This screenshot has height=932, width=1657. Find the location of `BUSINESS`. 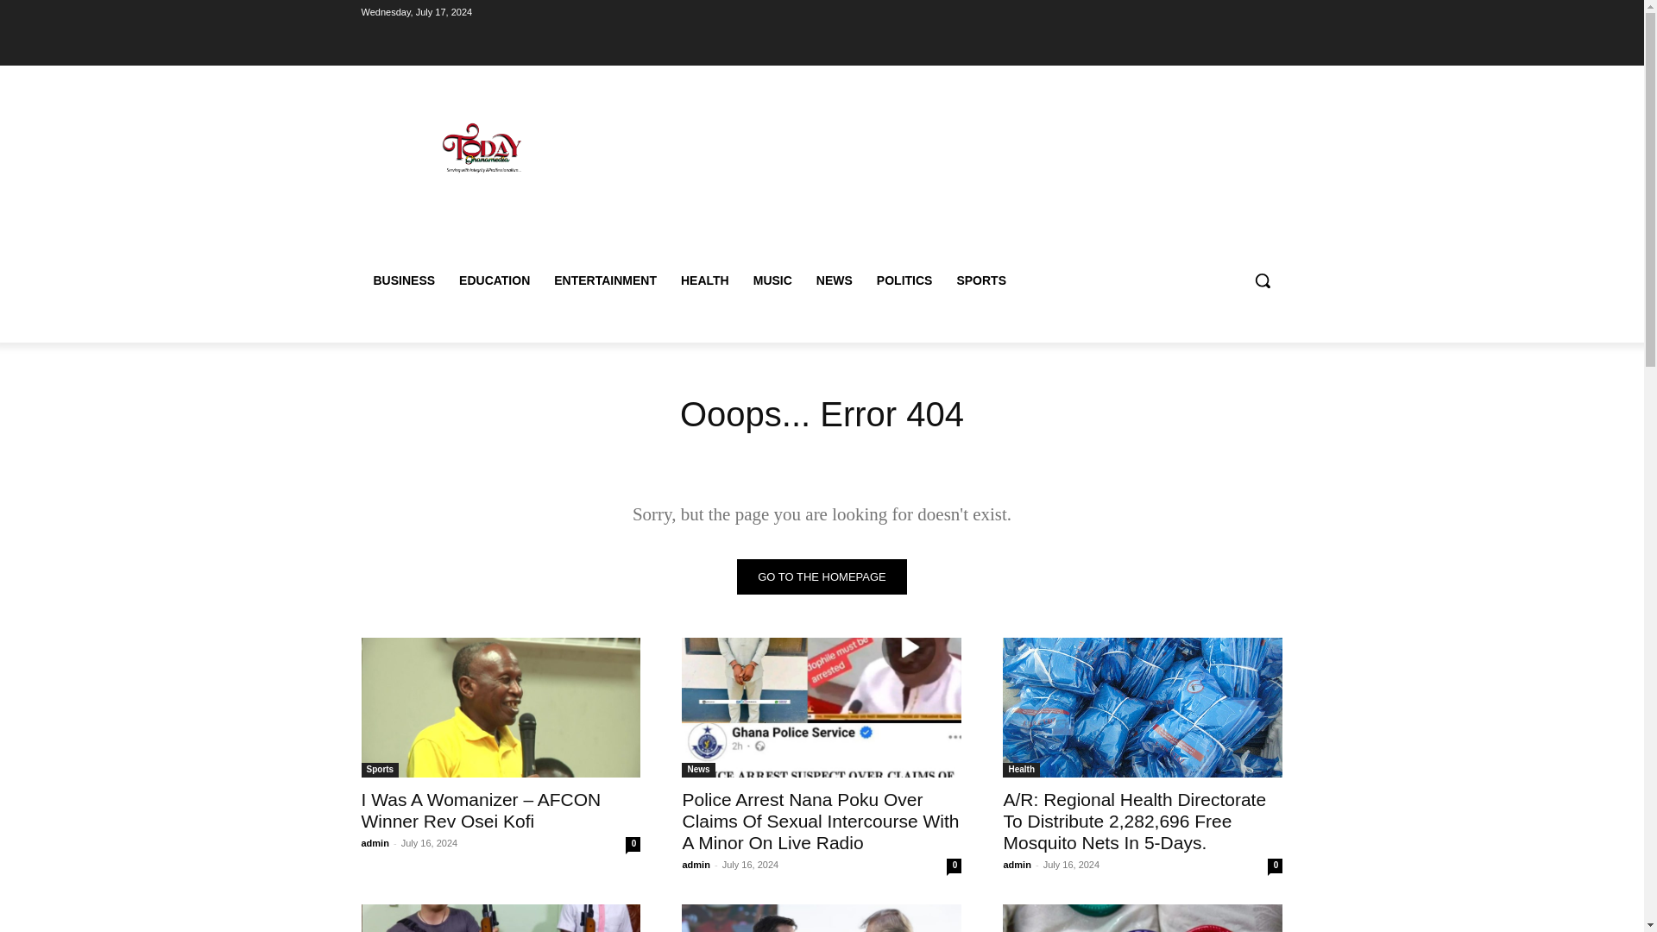

BUSINESS is located at coordinates (404, 280).